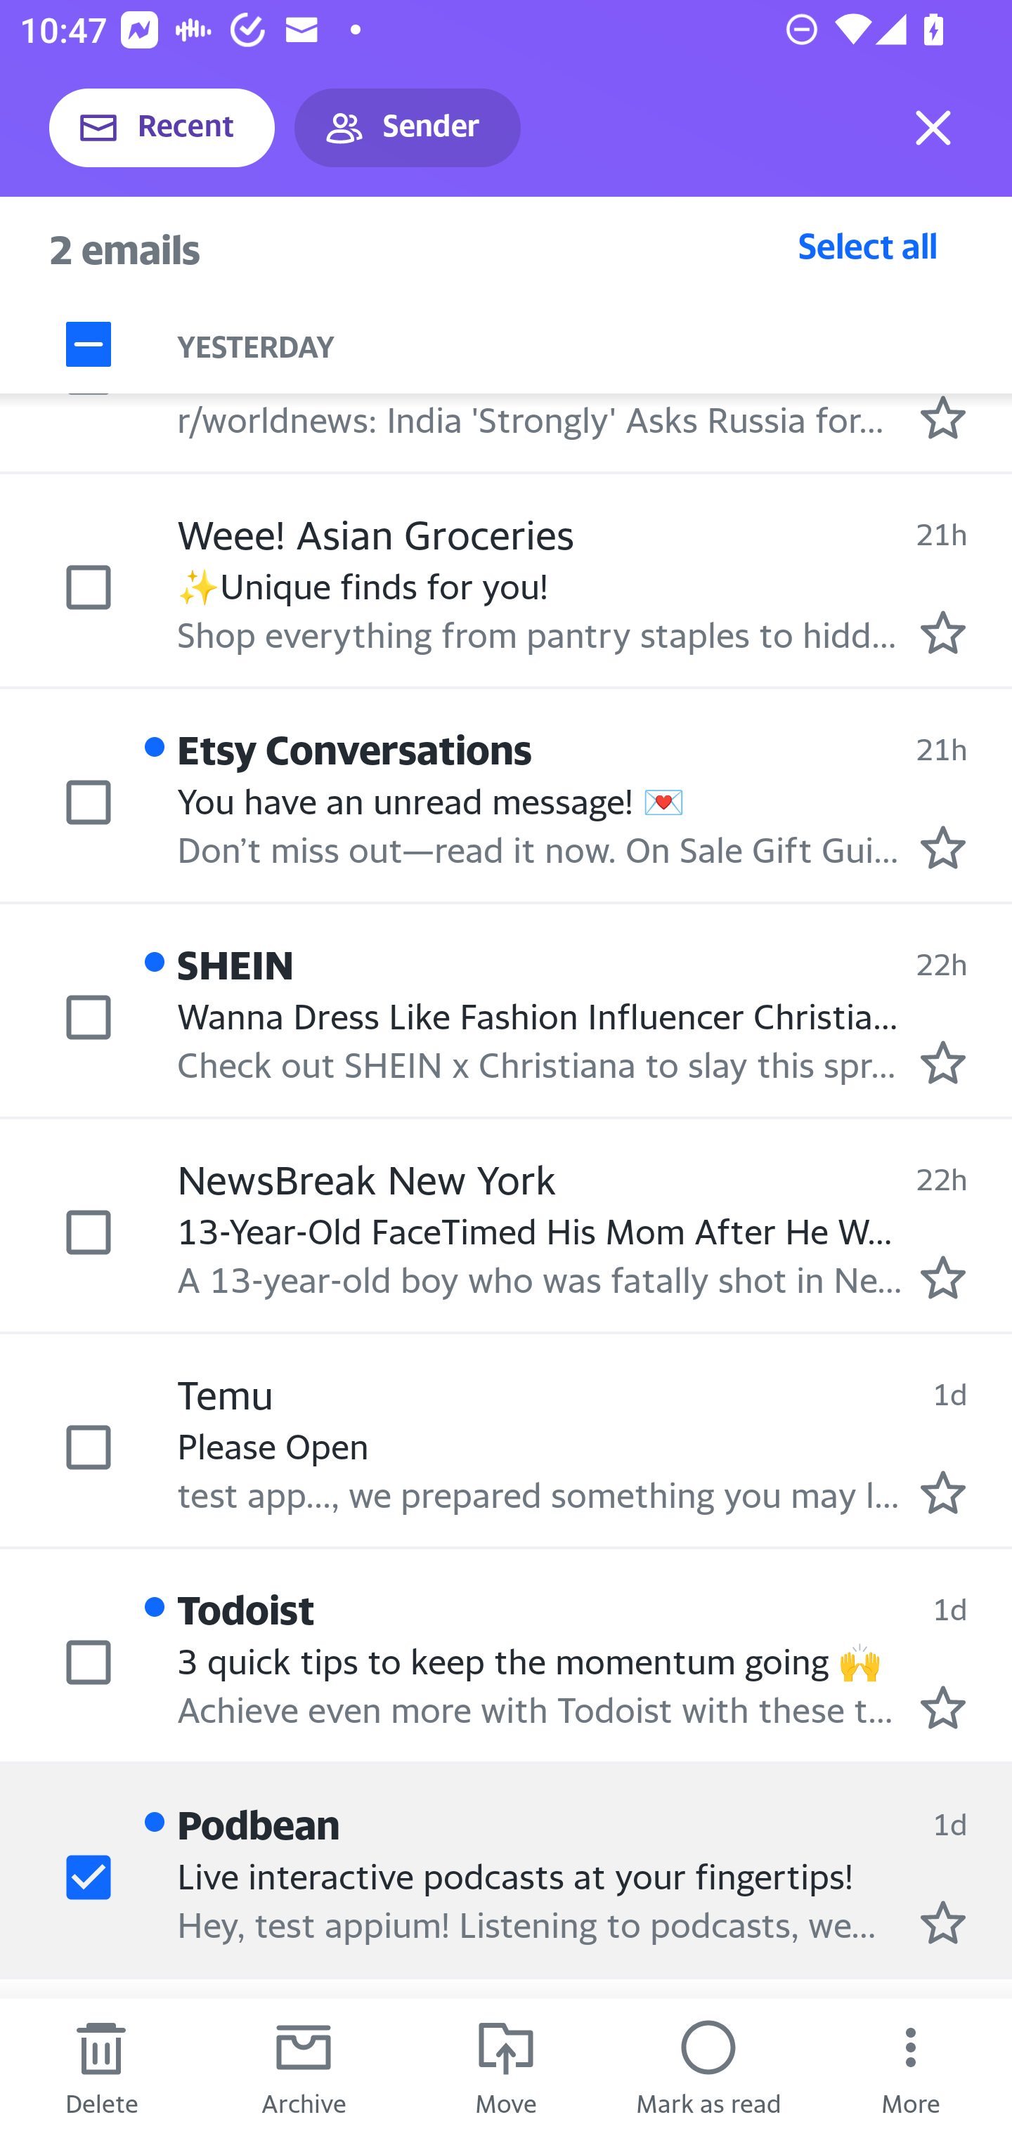  Describe the element at coordinates (943, 1492) in the screenshot. I see `Mark as starred.` at that location.